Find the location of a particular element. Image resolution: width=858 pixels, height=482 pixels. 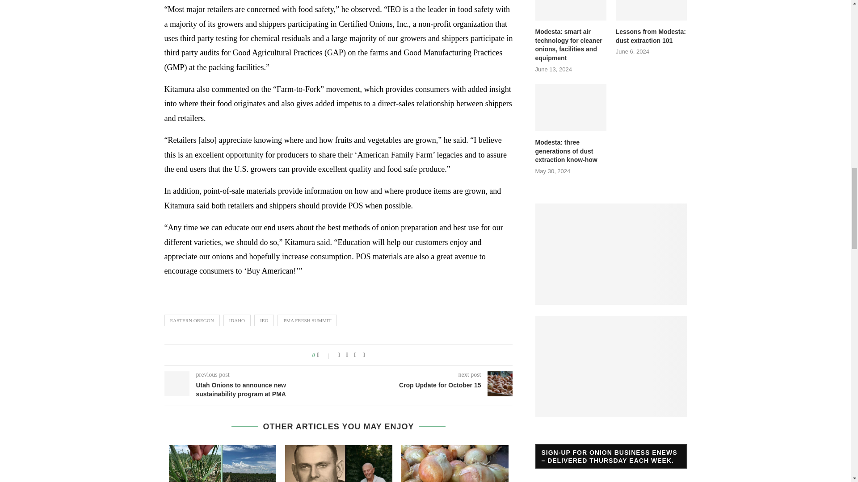

Idaho farmer Ray Obendorf passes away at age 101 is located at coordinates (338, 463).